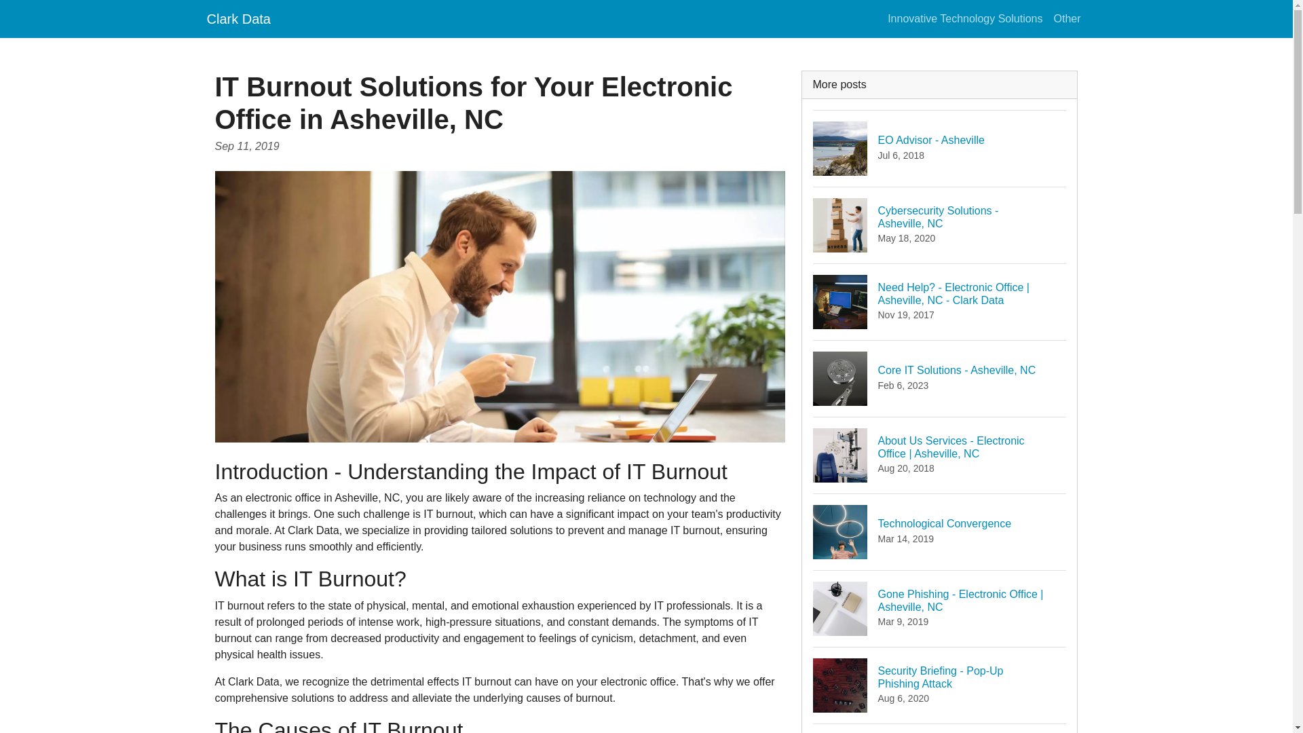  Describe the element at coordinates (940, 225) in the screenshot. I see `Innovative Technology Solutions` at that location.